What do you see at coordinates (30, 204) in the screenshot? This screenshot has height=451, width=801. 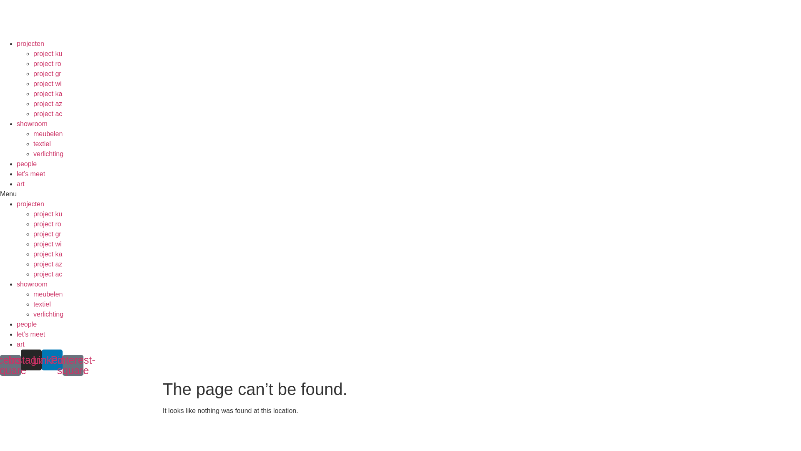 I see `projecten` at bounding box center [30, 204].